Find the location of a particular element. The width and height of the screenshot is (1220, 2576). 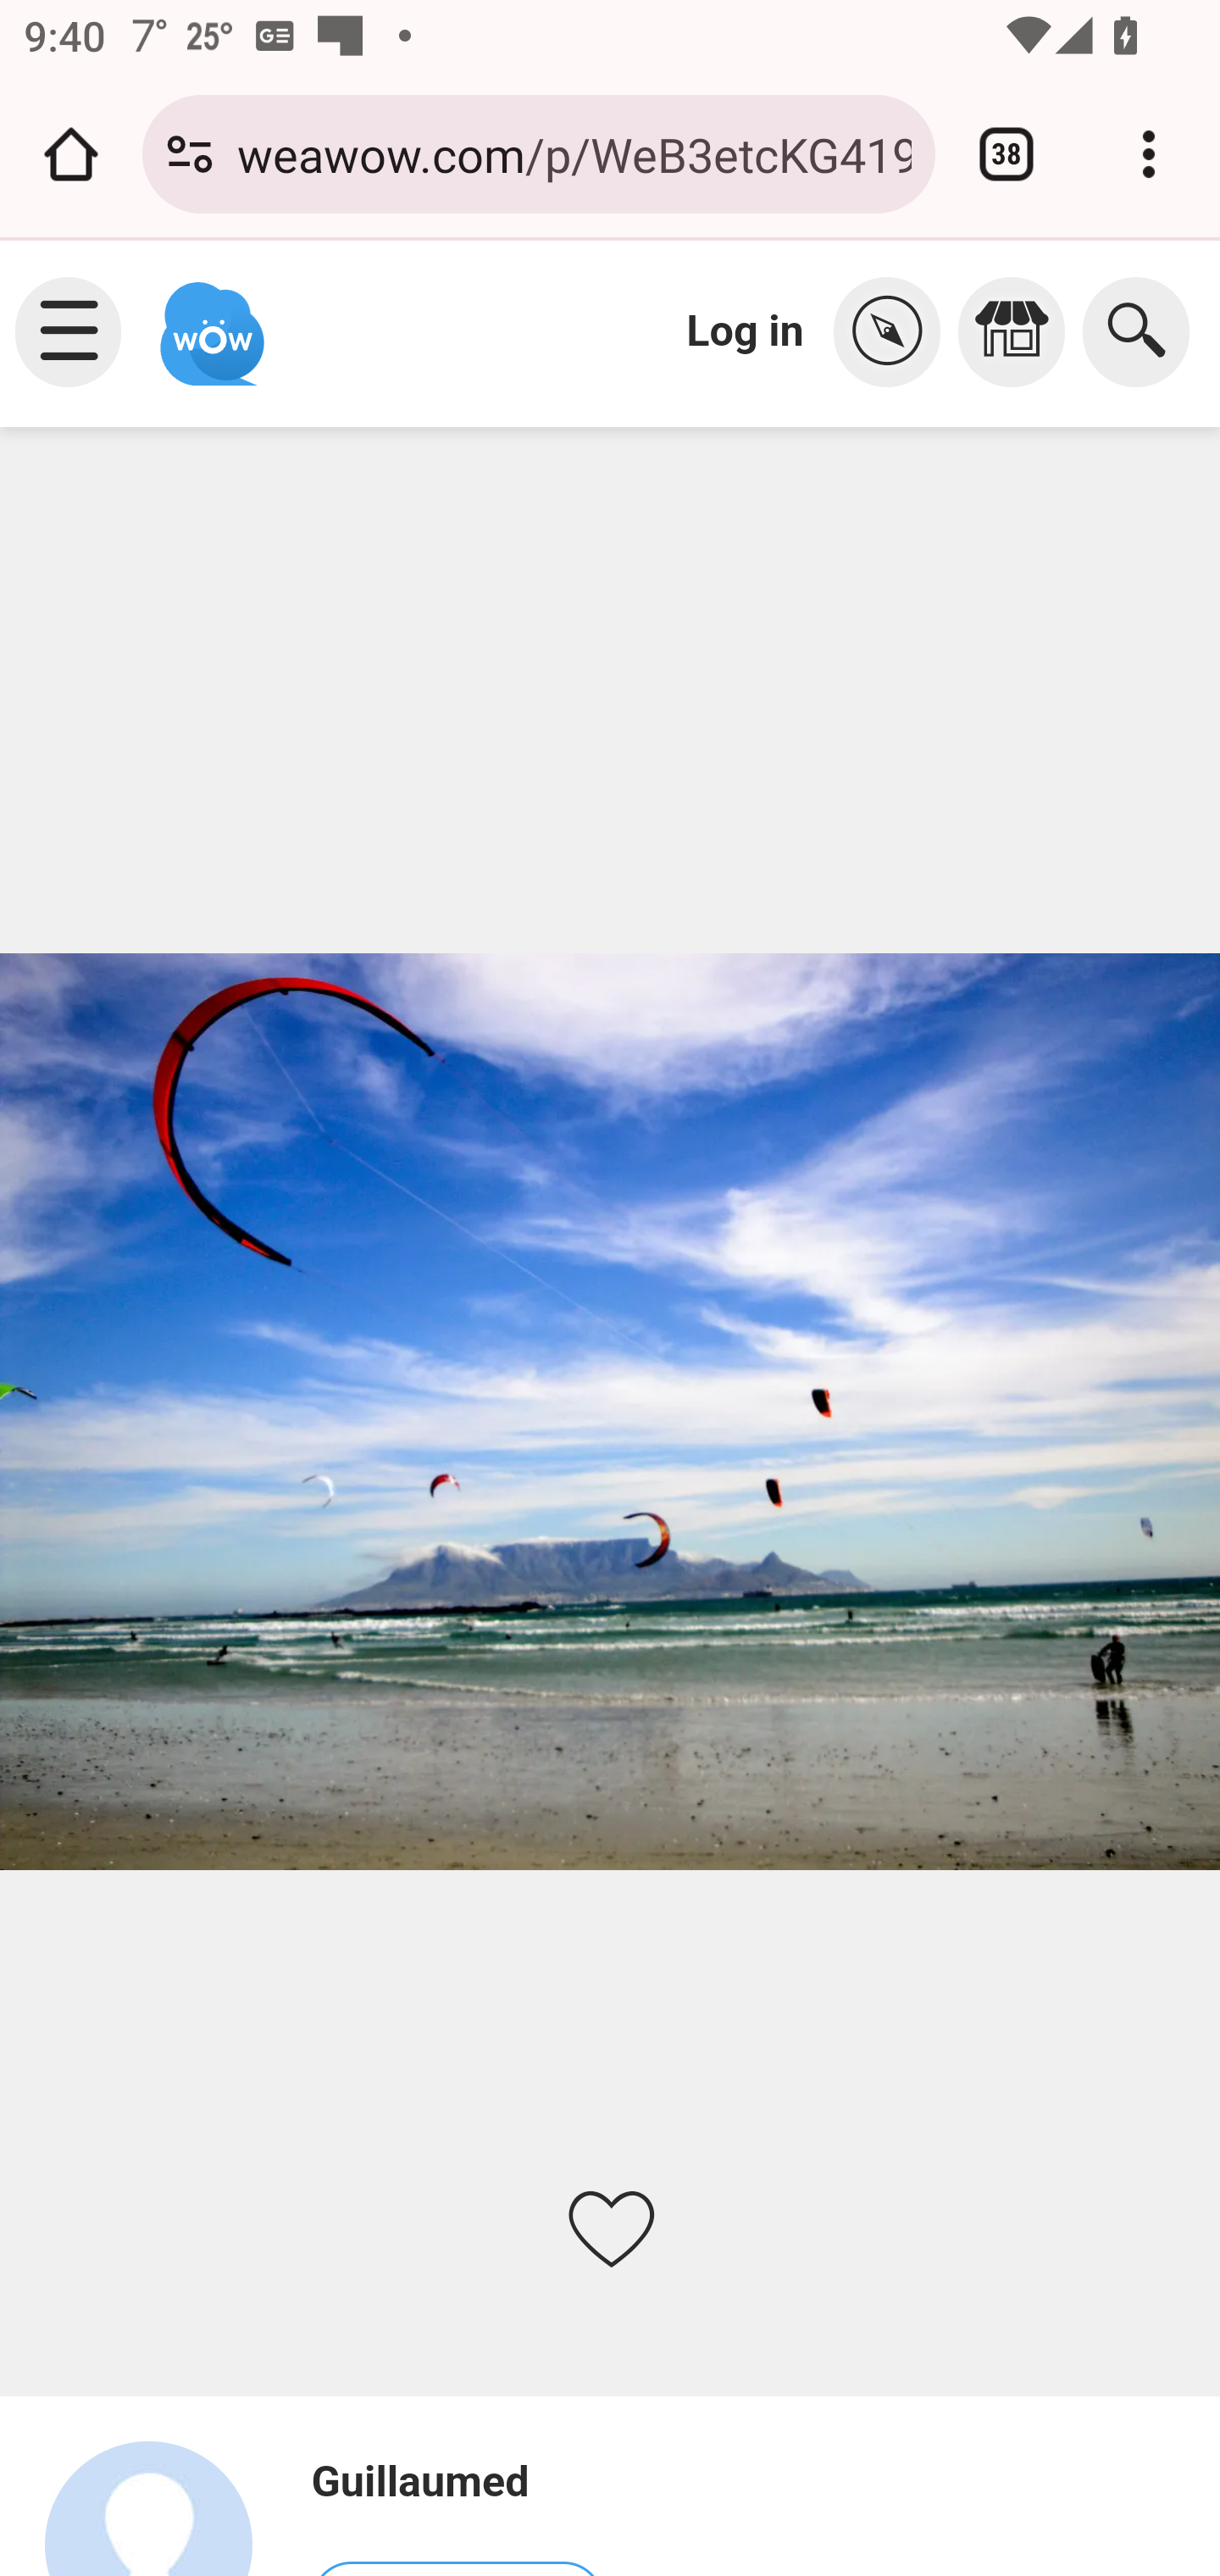

Guillaumed is located at coordinates (457, 2482).